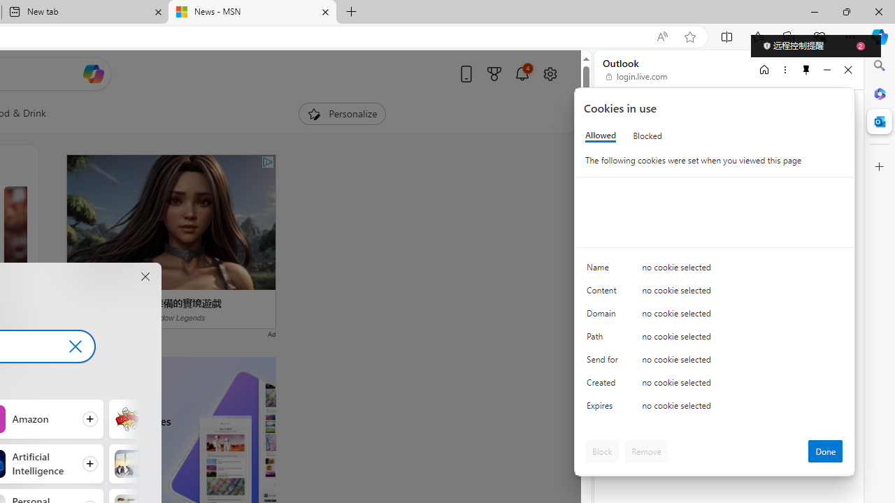  What do you see at coordinates (550, 73) in the screenshot?
I see `Open settings` at bounding box center [550, 73].